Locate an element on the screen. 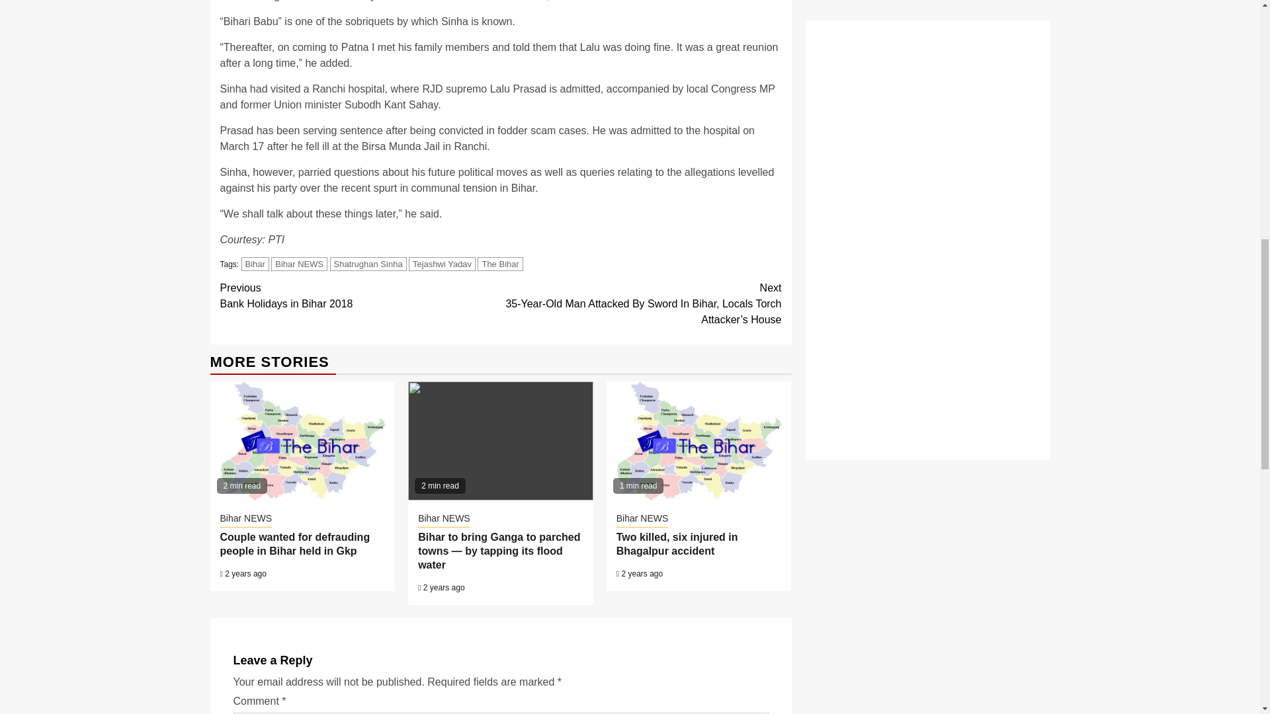 The image size is (1270, 714). Tejashwi Yadav is located at coordinates (360, 296).